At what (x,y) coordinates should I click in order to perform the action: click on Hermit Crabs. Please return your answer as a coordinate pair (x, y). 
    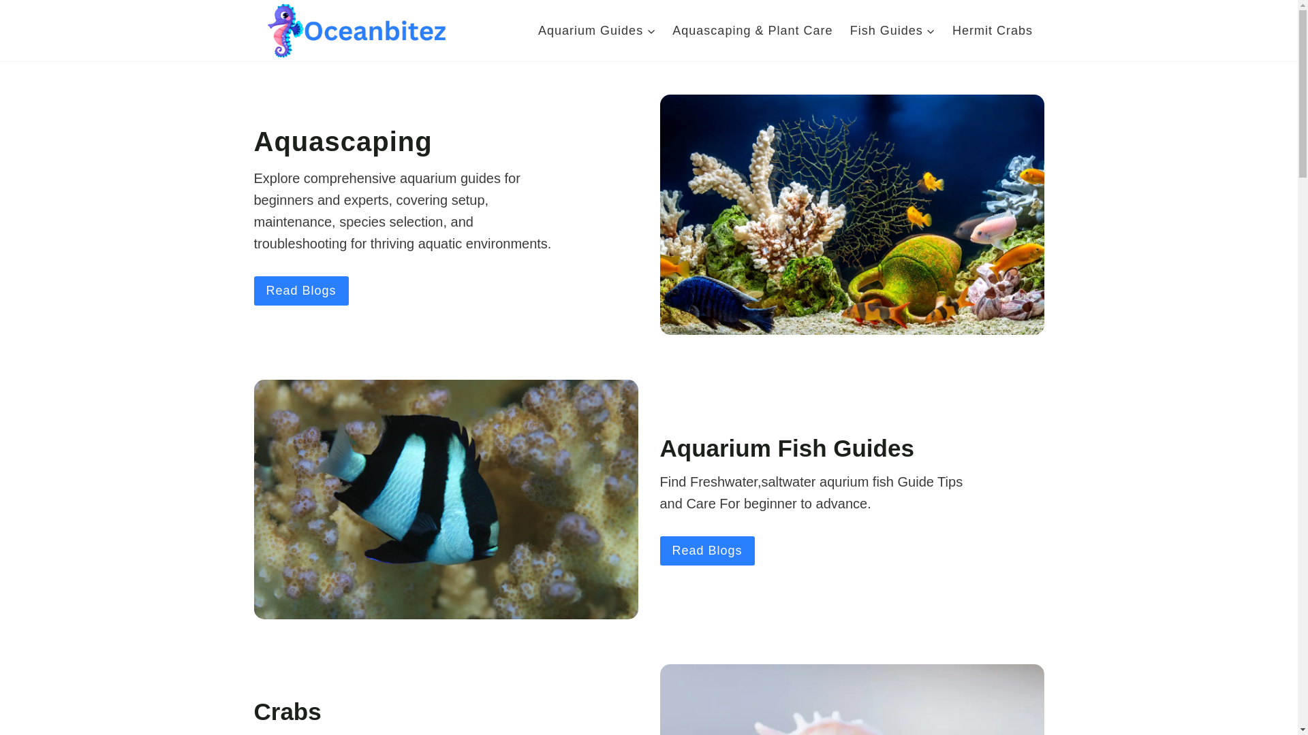
    Looking at the image, I should click on (992, 30).